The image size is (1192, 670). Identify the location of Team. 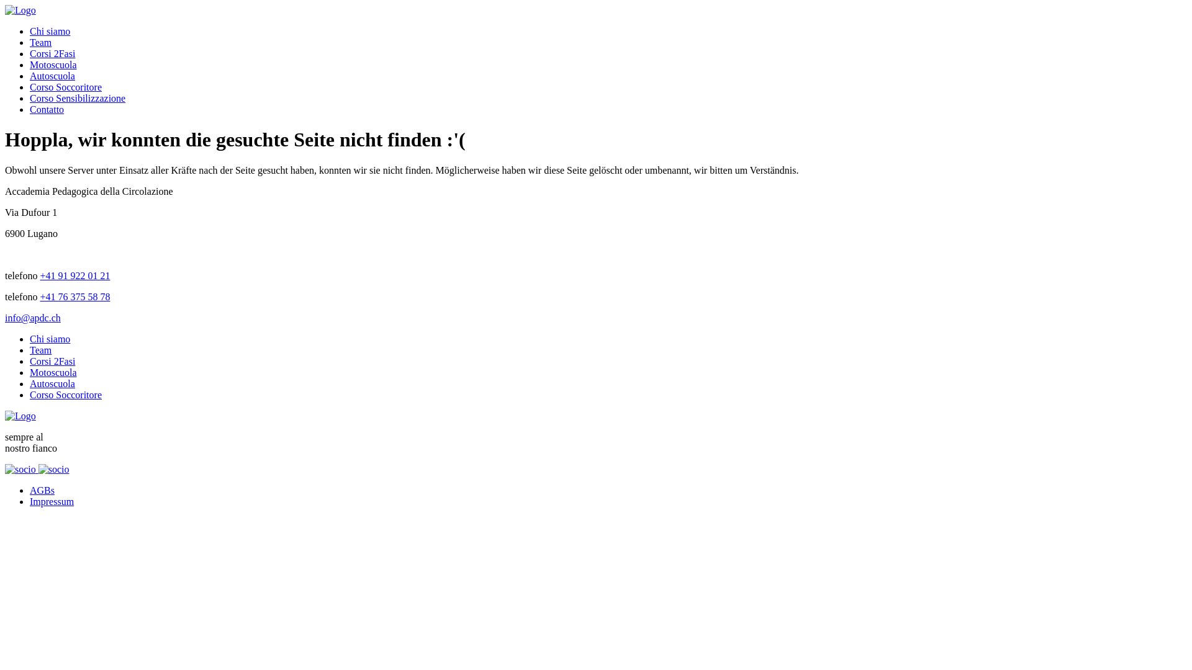
(41, 350).